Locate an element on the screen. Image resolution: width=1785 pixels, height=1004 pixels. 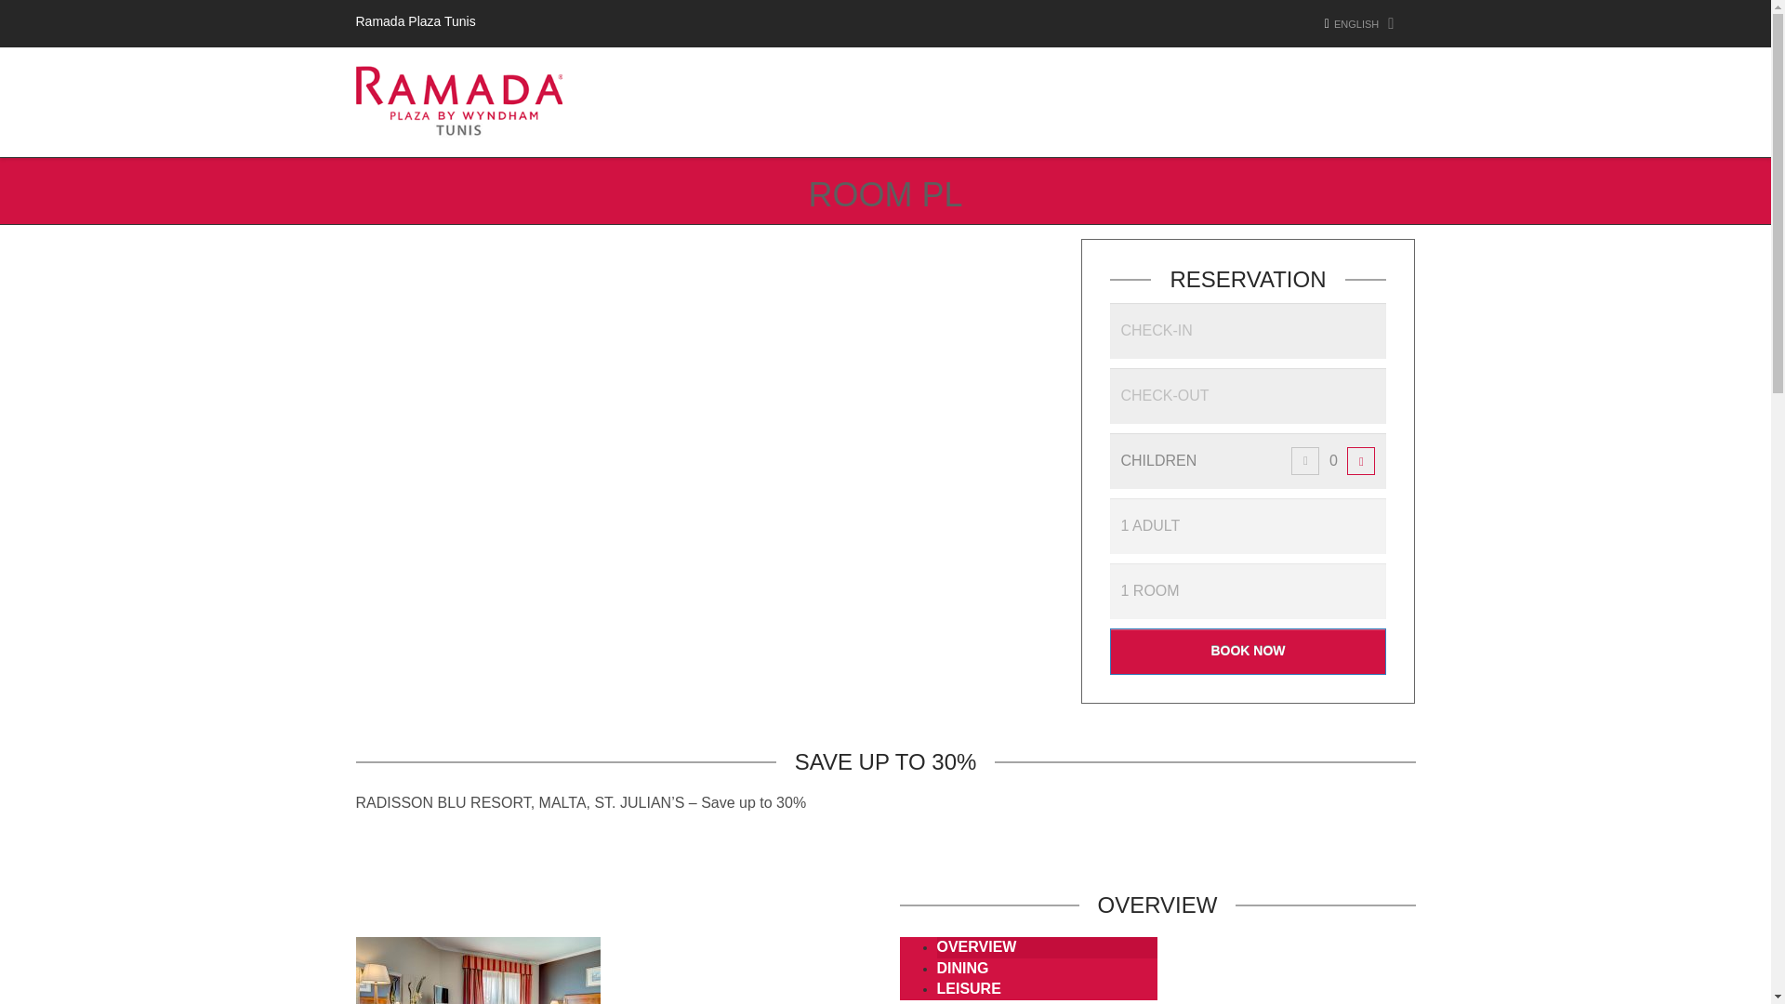
suite-collection-1 is located at coordinates (478, 971).